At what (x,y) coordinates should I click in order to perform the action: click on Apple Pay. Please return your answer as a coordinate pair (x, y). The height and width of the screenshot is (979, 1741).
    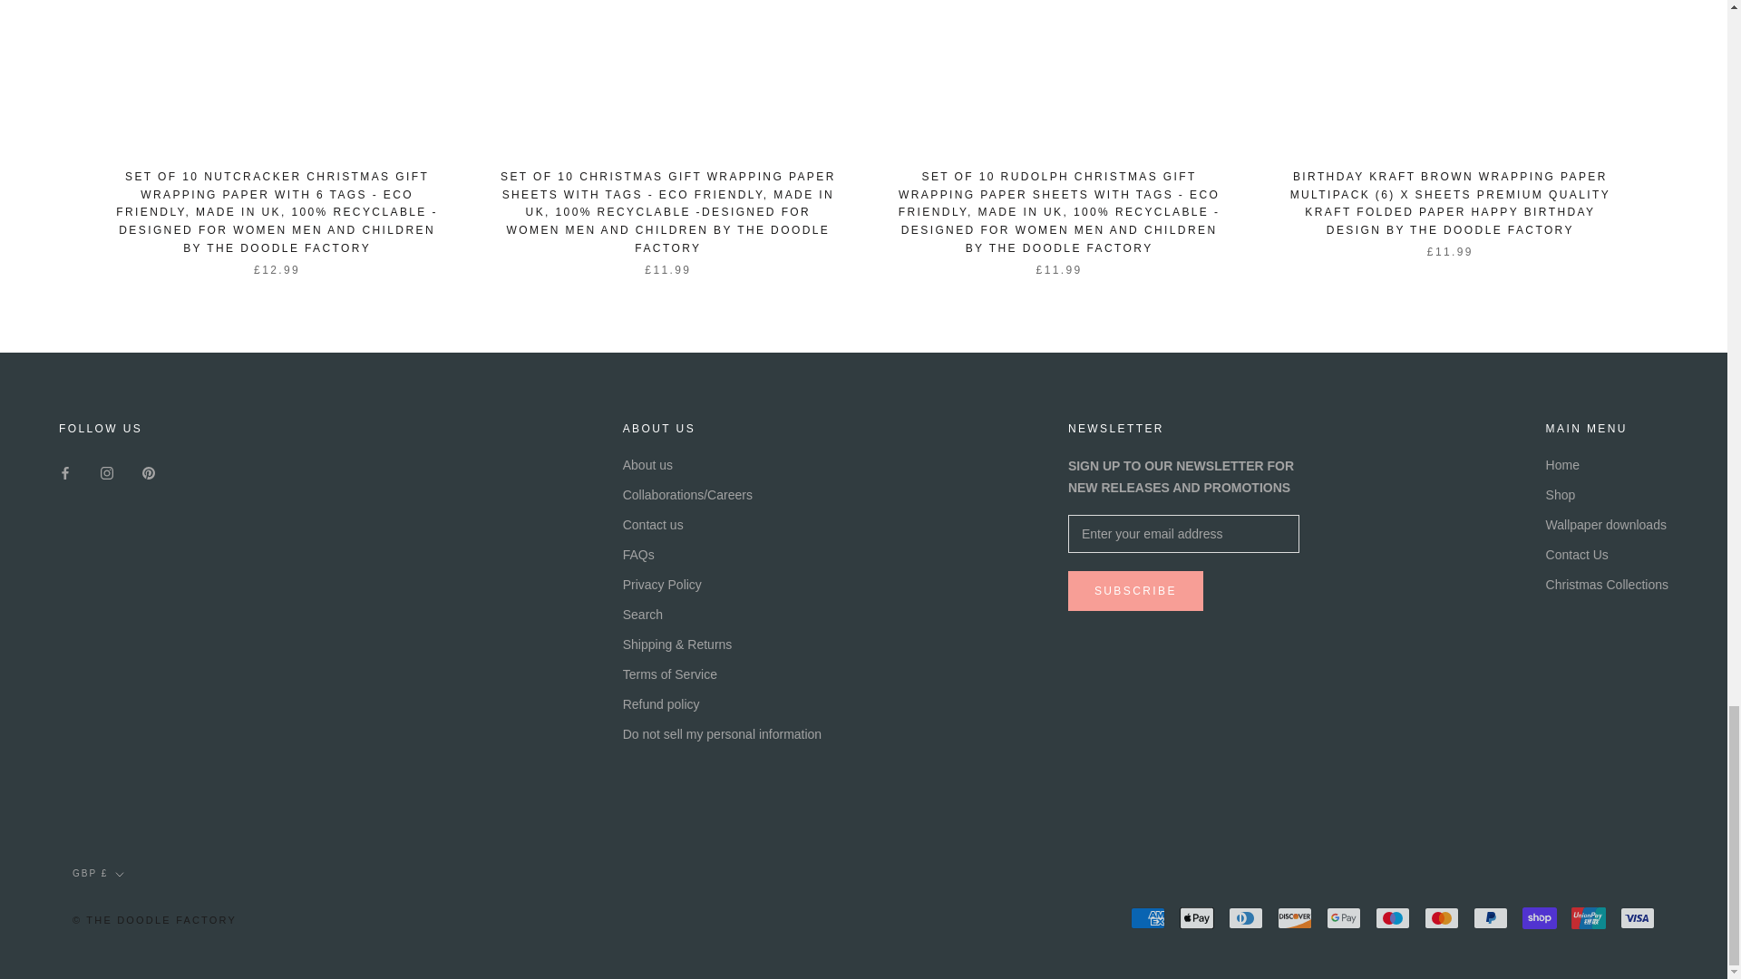
    Looking at the image, I should click on (1197, 917).